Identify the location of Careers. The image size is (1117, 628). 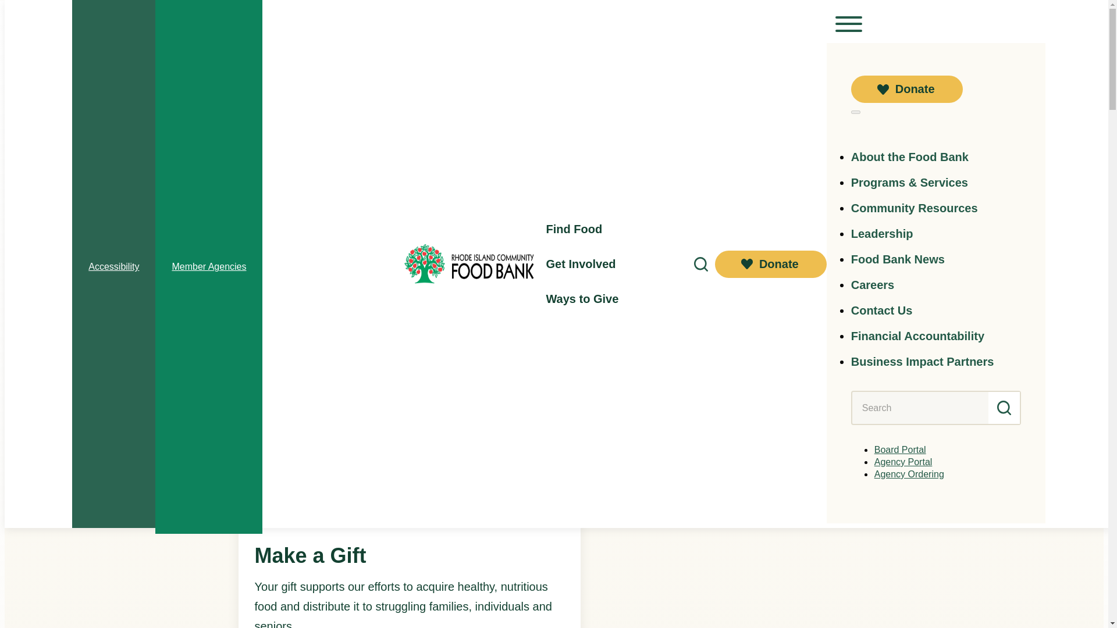
(873, 284).